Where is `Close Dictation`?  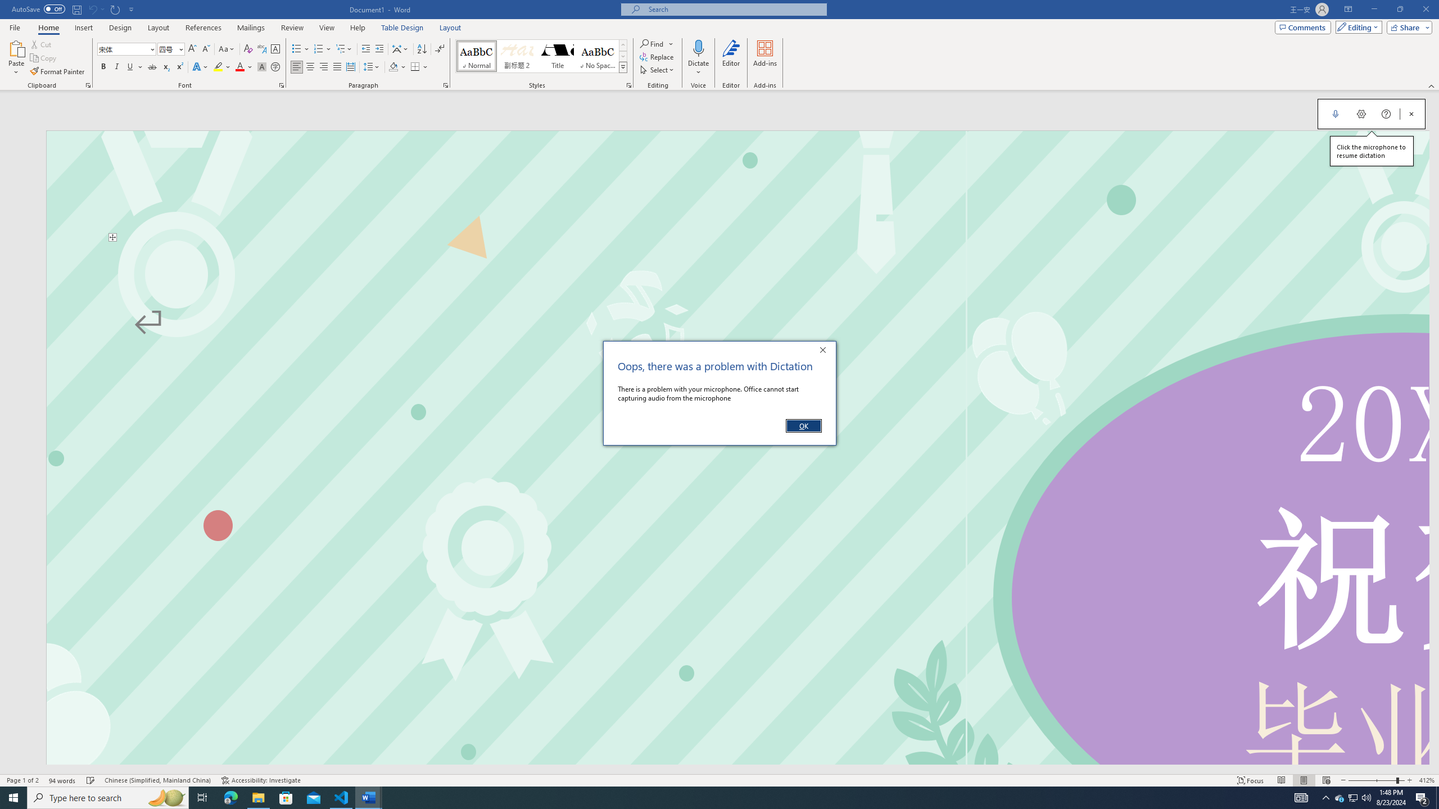
Close Dictation is located at coordinates (1411, 113).